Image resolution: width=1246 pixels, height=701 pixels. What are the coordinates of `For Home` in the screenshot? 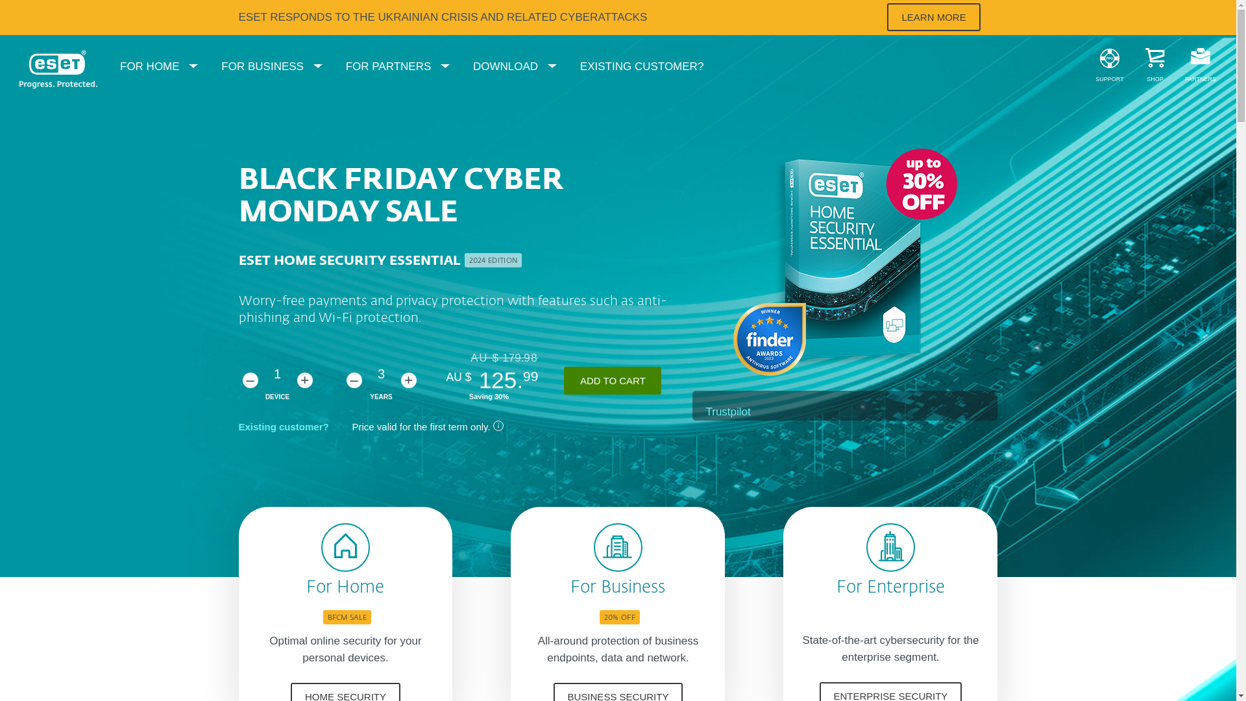 It's located at (345, 588).